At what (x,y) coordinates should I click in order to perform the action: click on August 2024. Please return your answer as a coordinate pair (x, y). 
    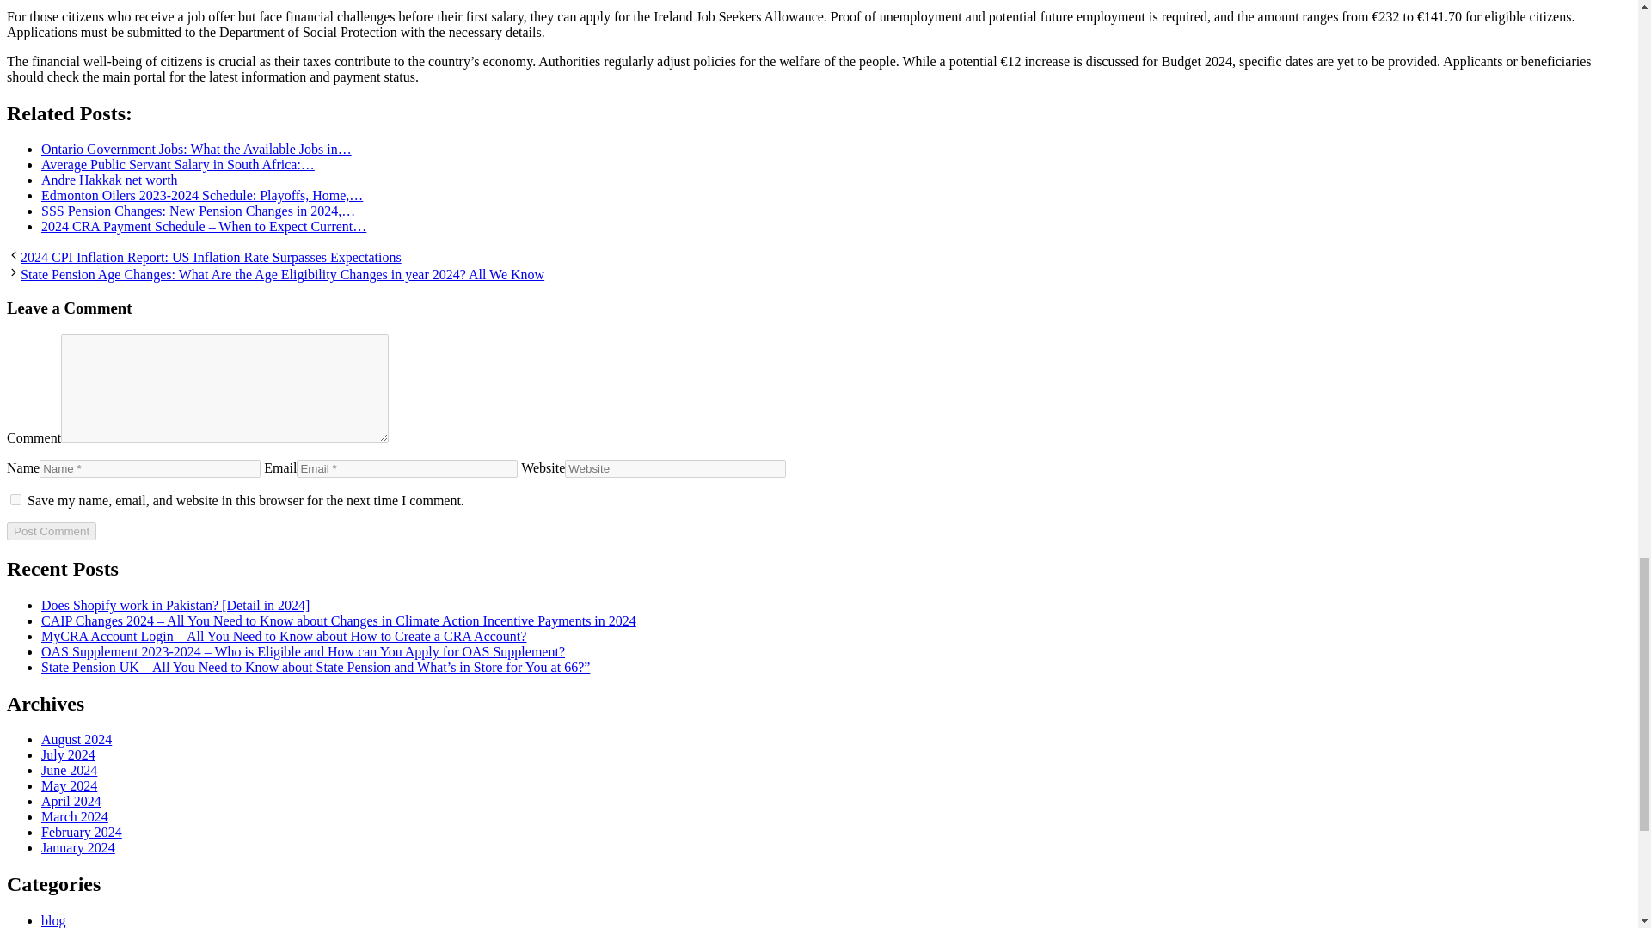
    Looking at the image, I should click on (77, 739).